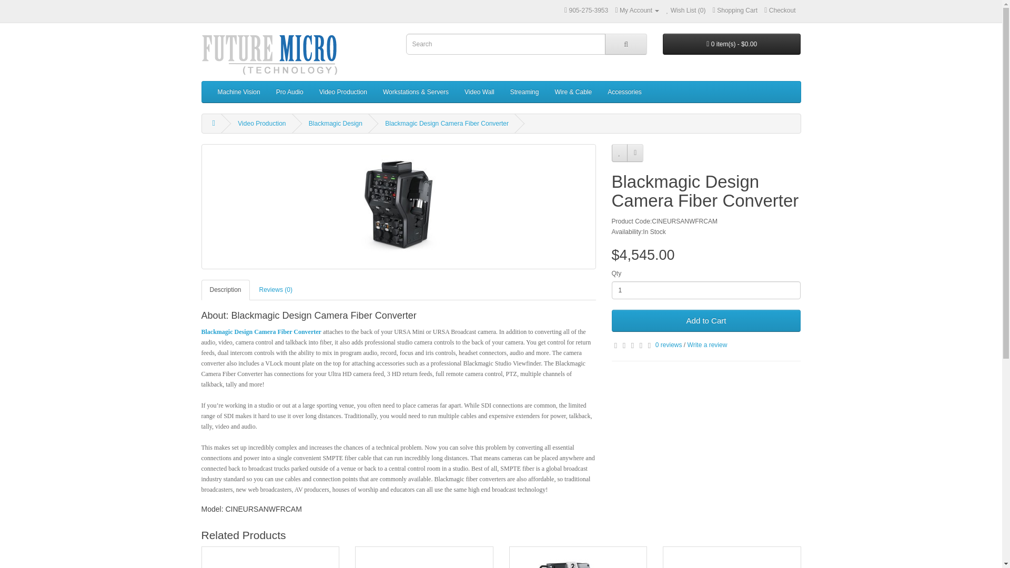 This screenshot has width=1010, height=568. I want to click on My Account, so click(637, 11).